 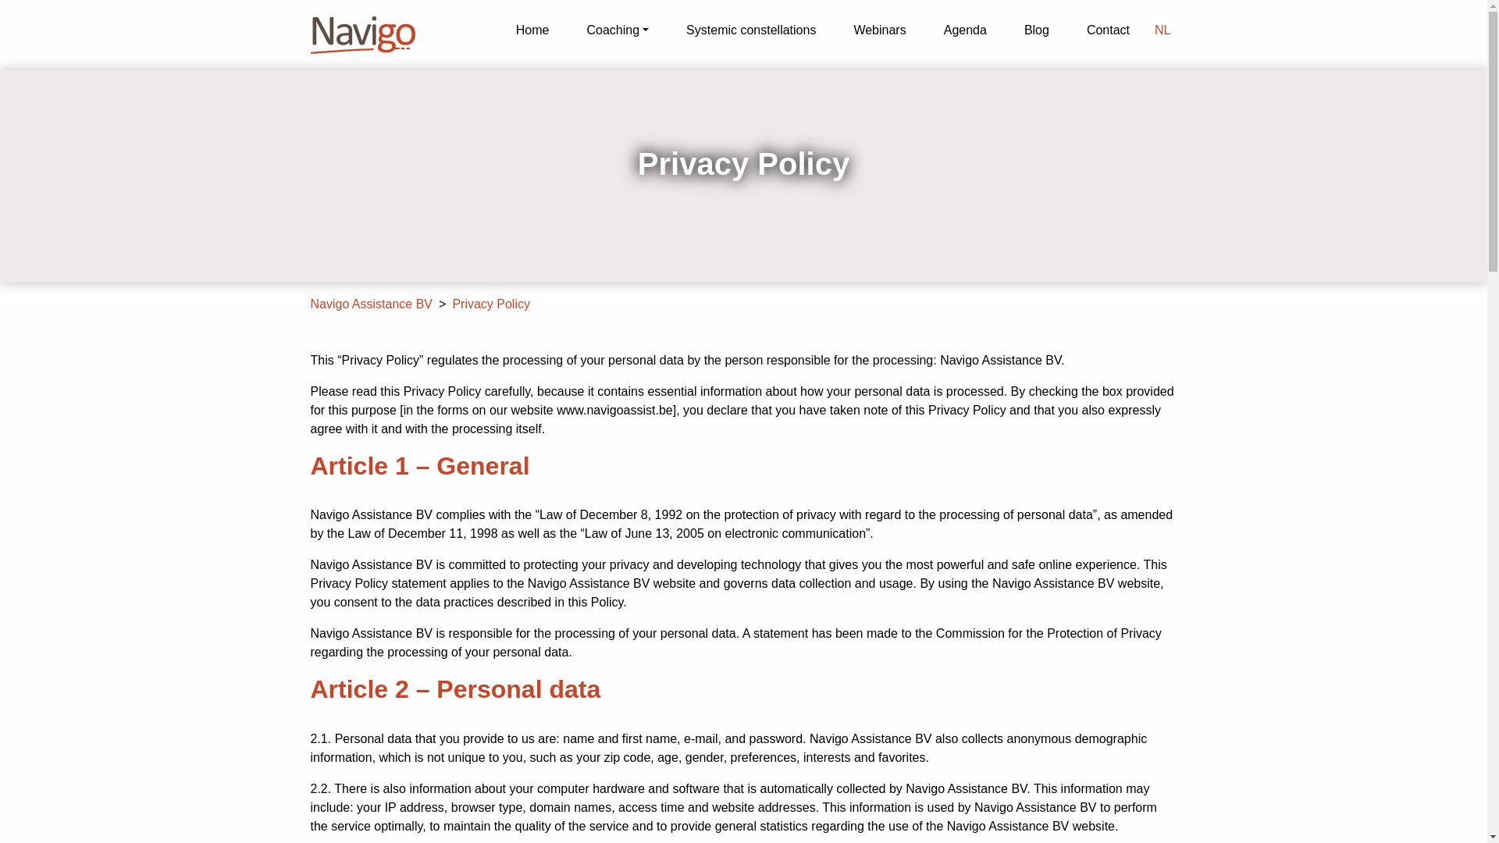 What do you see at coordinates (617, 30) in the screenshot?
I see `Coaching` at bounding box center [617, 30].